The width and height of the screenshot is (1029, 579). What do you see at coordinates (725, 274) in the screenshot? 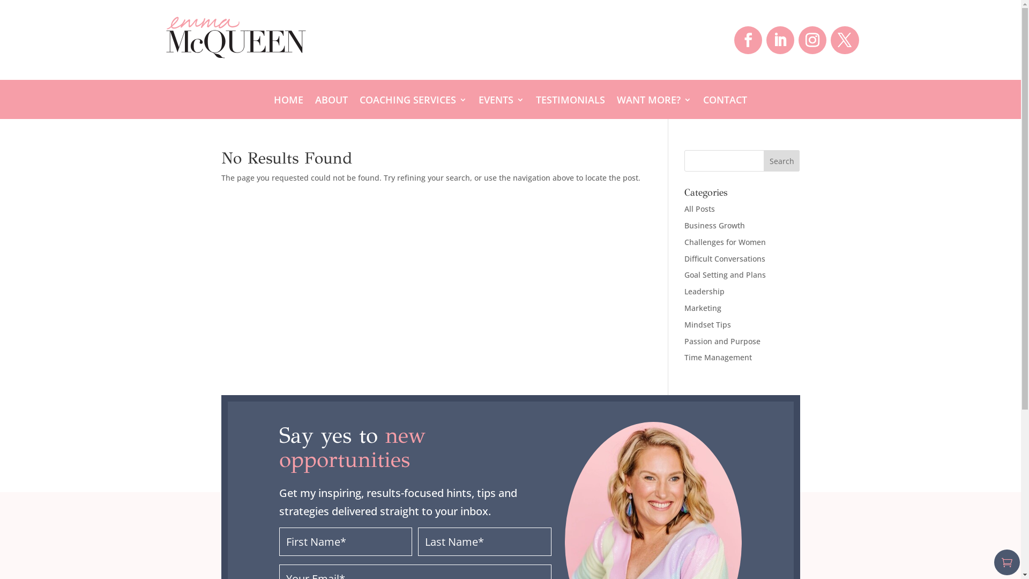
I see `Goal Setting and Plans` at bounding box center [725, 274].